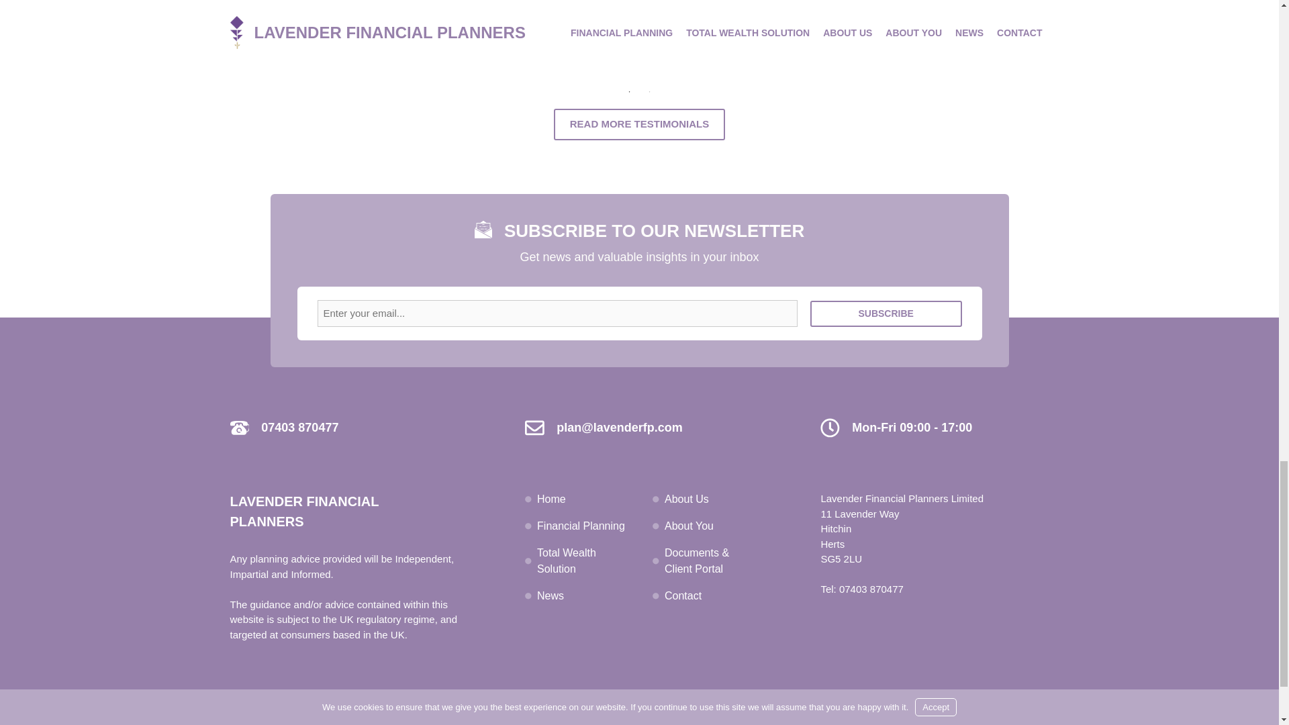  What do you see at coordinates (639, 125) in the screenshot?
I see `READ MORE TESTIMONIALS` at bounding box center [639, 125].